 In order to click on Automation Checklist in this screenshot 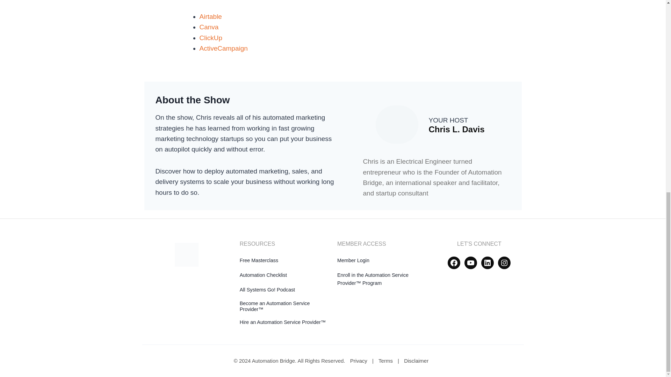, I will do `click(263, 275)`.